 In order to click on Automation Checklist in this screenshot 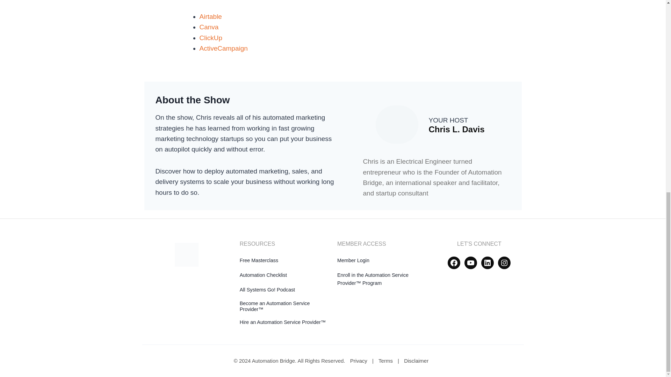, I will do `click(263, 275)`.